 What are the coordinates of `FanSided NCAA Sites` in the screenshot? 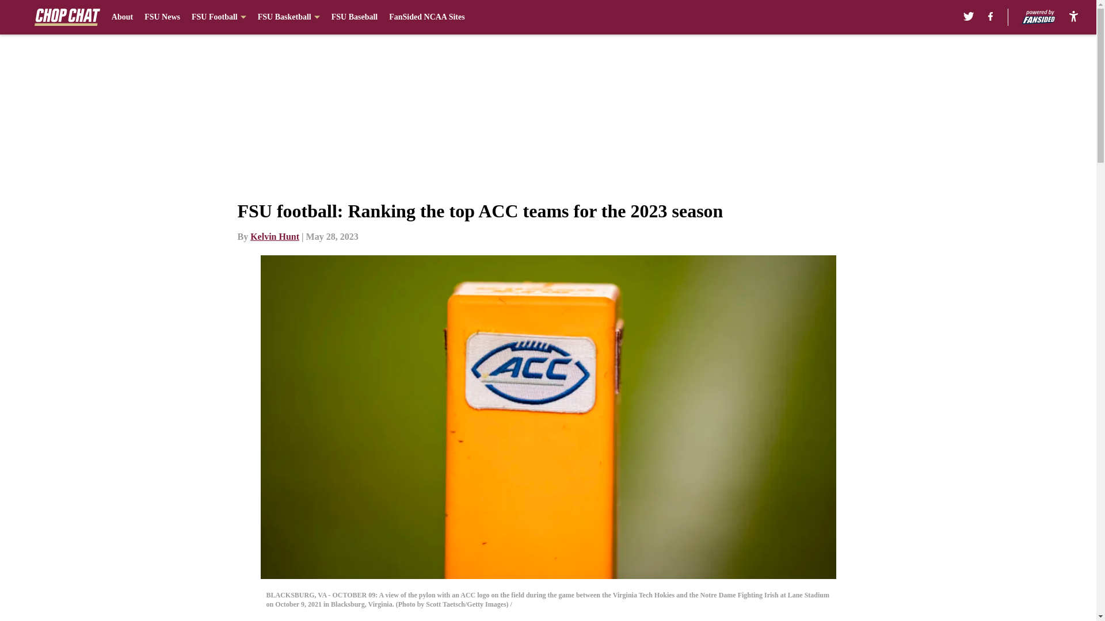 It's located at (426, 17).